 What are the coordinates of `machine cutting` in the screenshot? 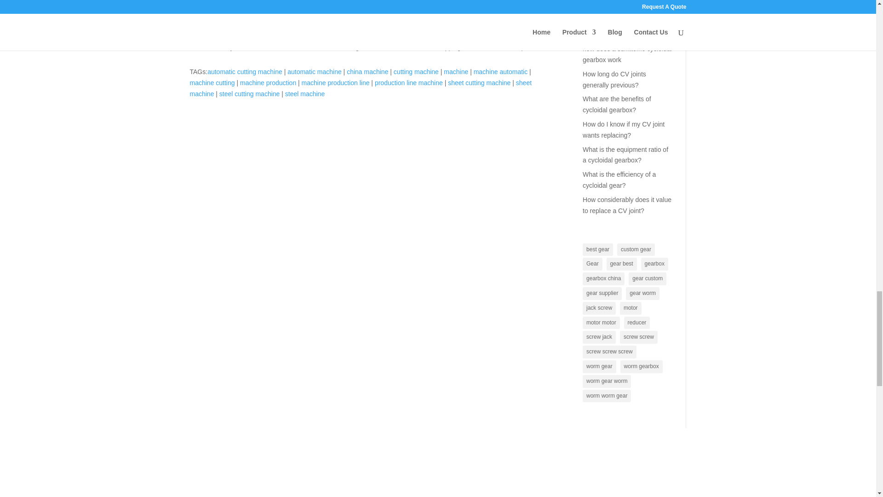 It's located at (212, 82).